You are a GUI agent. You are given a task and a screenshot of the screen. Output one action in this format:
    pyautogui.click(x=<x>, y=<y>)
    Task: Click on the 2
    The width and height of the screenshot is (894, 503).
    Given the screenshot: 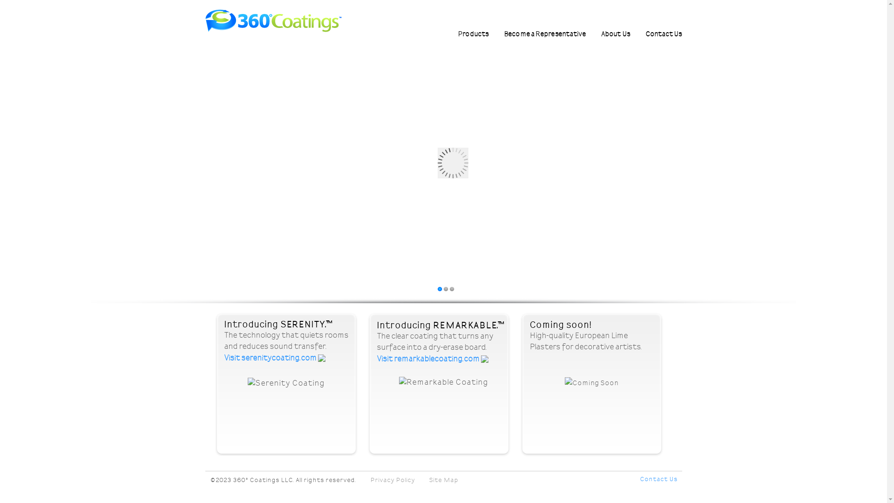 What is the action you would take?
    pyautogui.click(x=446, y=290)
    